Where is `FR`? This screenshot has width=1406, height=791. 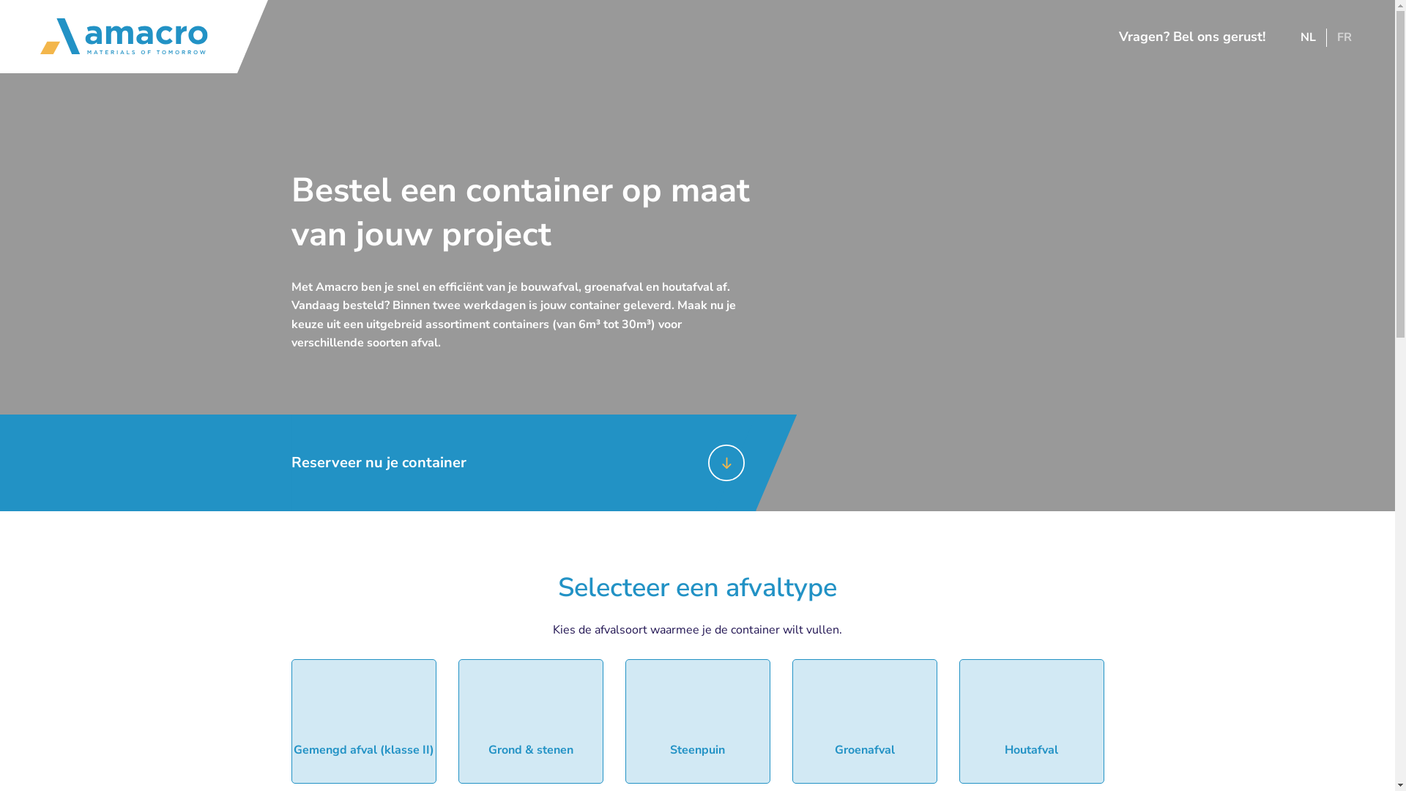 FR is located at coordinates (1344, 37).